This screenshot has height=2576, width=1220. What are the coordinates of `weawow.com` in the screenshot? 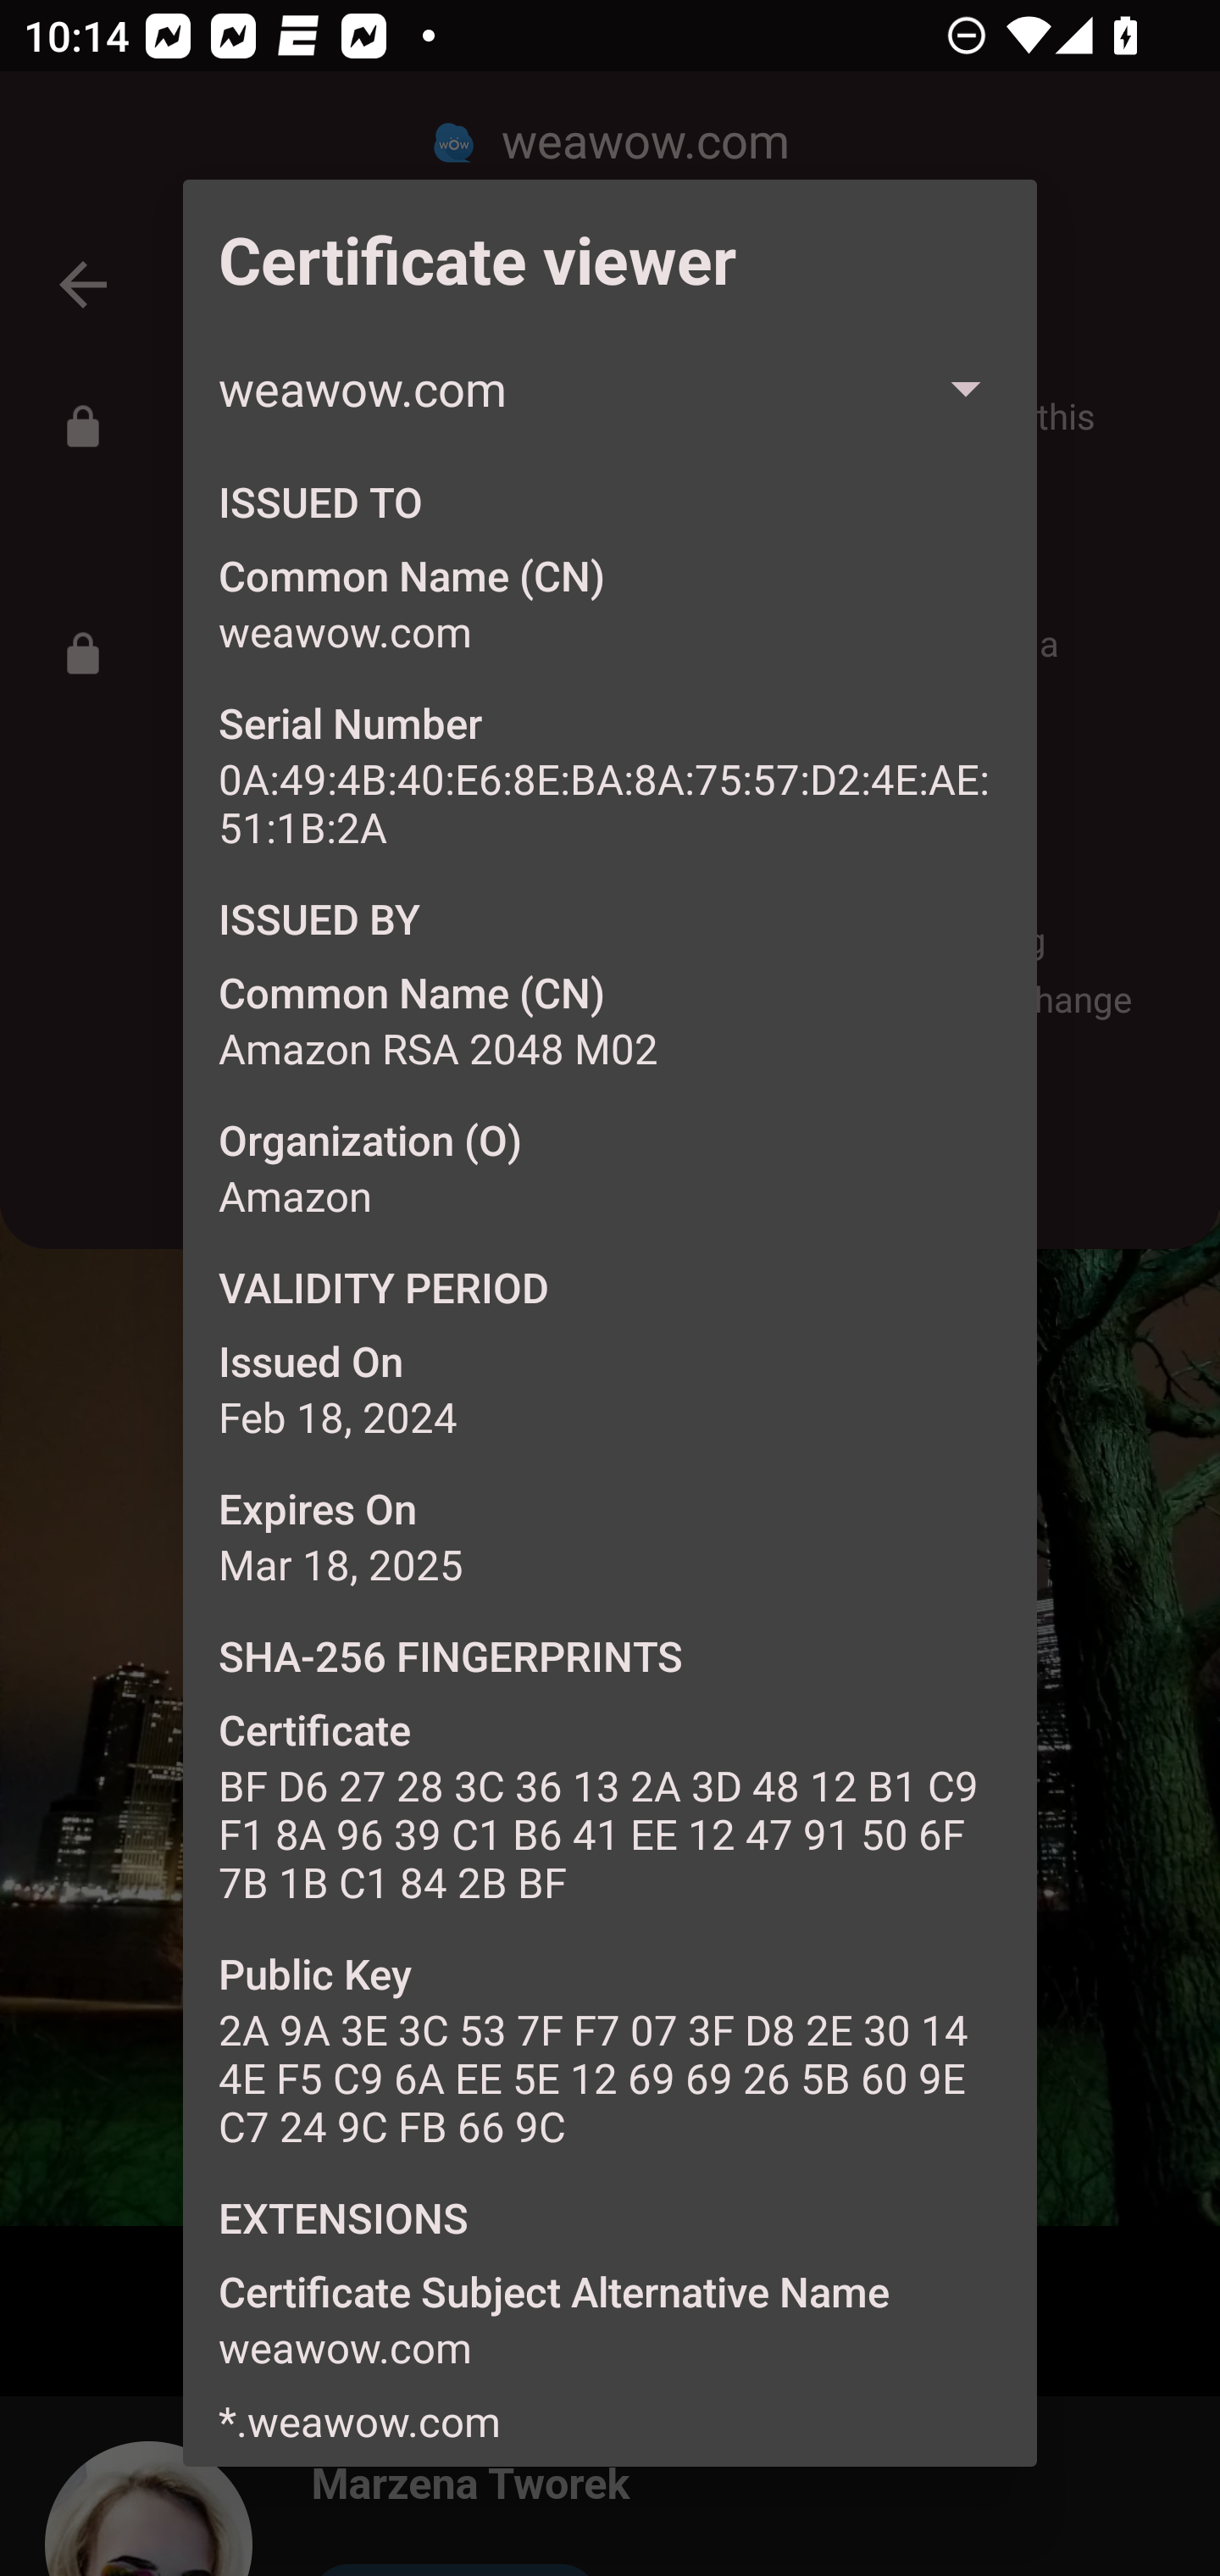 It's located at (610, 387).